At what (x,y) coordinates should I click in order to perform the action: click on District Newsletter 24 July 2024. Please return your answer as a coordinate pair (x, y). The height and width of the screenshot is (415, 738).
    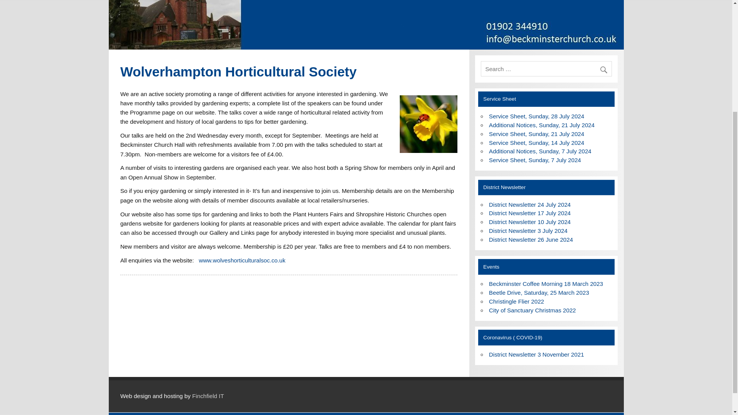
    Looking at the image, I should click on (530, 204).